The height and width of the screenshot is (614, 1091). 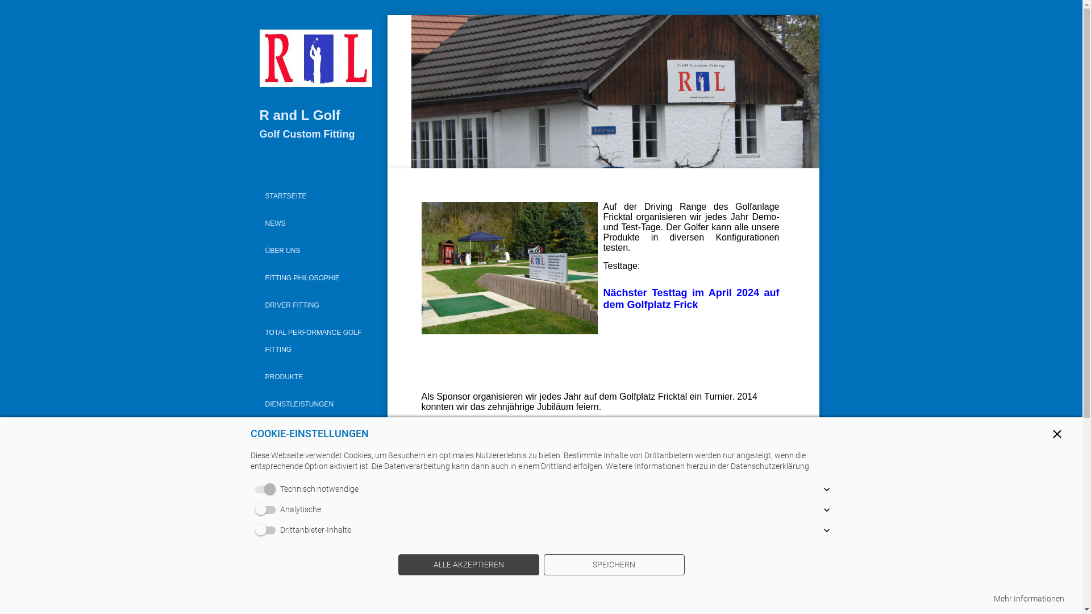 I want to click on Turniere, so click(x=319, y=482).